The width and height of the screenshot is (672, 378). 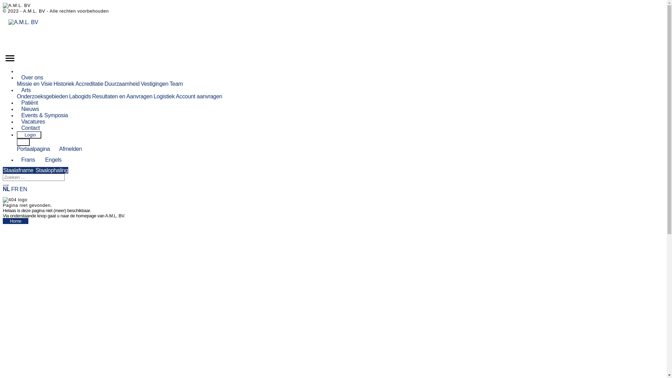 What do you see at coordinates (29, 135) in the screenshot?
I see `  Login` at bounding box center [29, 135].